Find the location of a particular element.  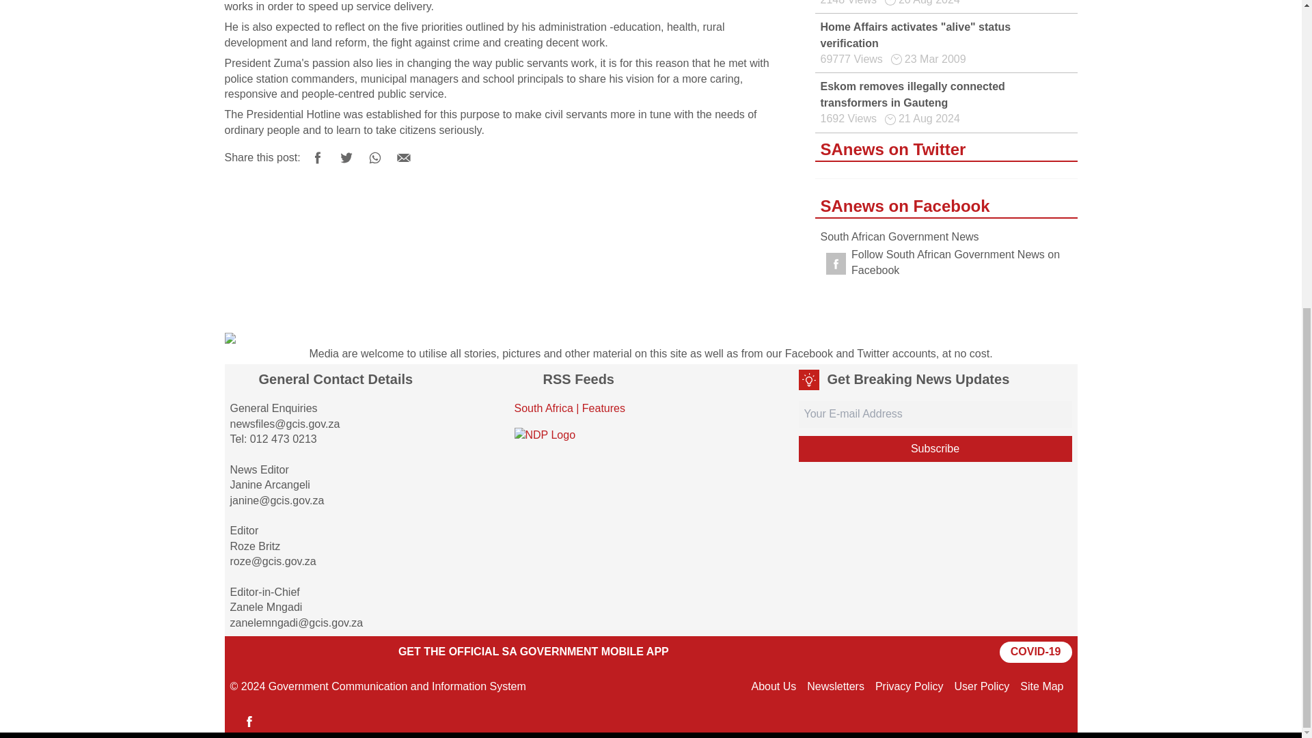

Follow South African Government News on Facebook is located at coordinates (946, 262).